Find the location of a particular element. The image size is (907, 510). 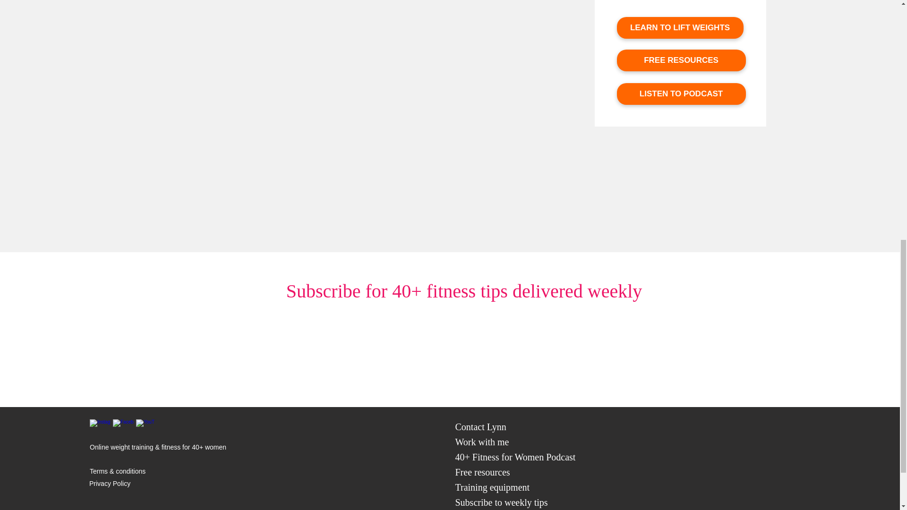

FREE RESOURCES is located at coordinates (681, 60).